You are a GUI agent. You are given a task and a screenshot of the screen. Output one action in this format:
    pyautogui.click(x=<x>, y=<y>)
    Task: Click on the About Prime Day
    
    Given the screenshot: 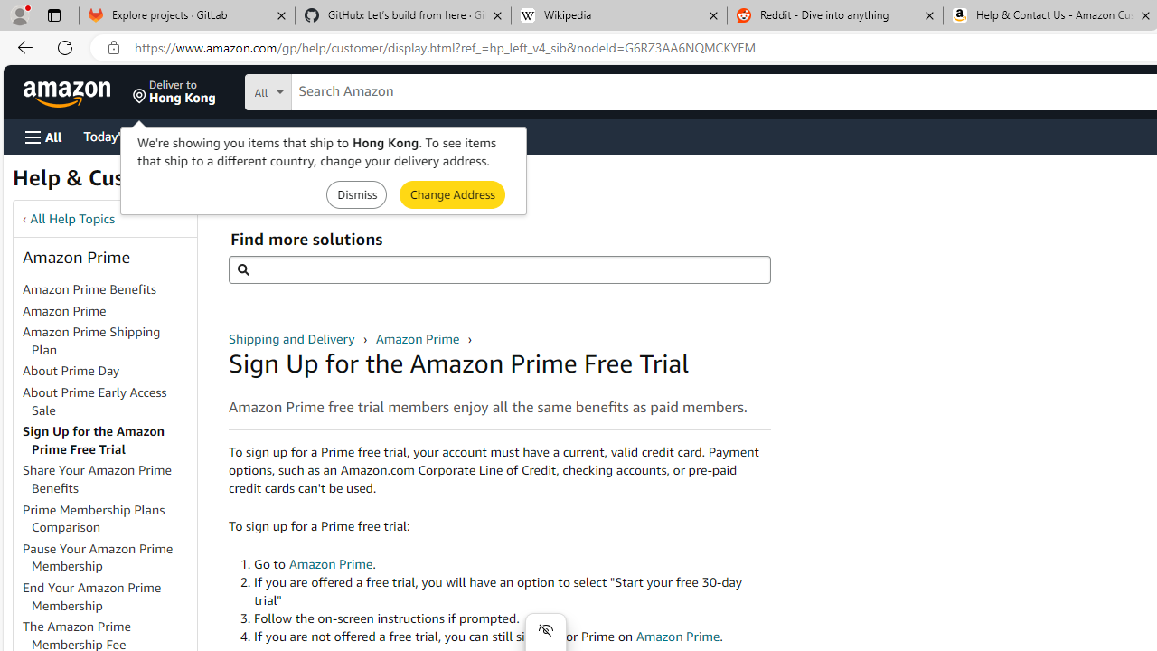 What is the action you would take?
    pyautogui.click(x=71, y=371)
    